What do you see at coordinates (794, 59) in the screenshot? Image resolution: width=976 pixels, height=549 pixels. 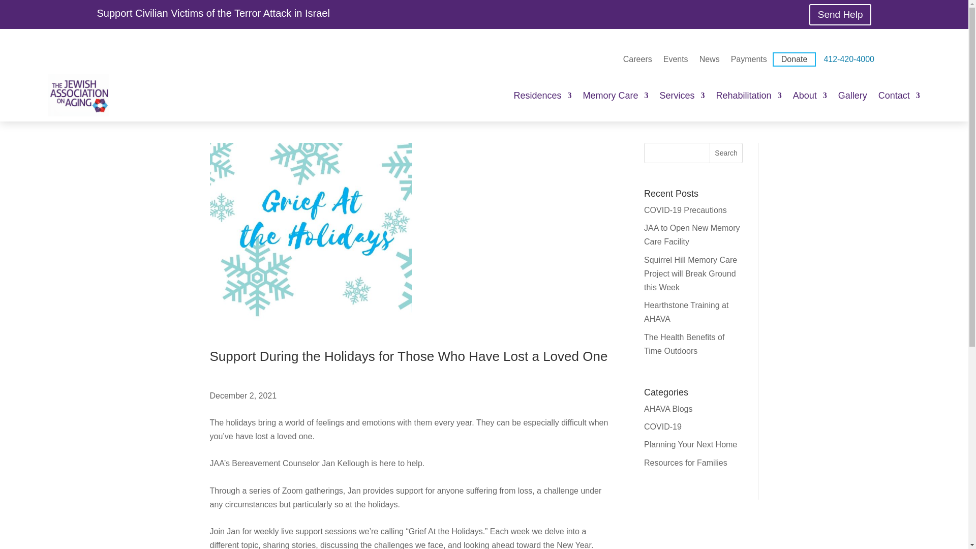 I see `Donate` at bounding box center [794, 59].